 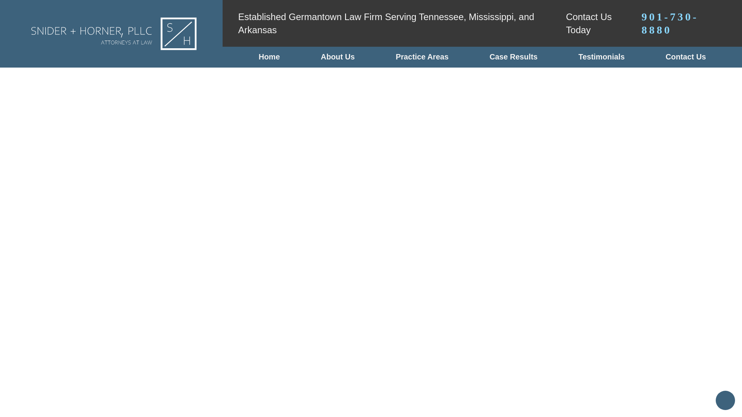 I want to click on 901-730-8880, so click(x=684, y=23).